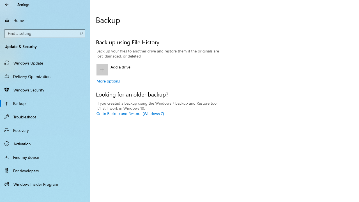  Describe the element at coordinates (45, 90) in the screenshot. I see `Windows Security` at that location.